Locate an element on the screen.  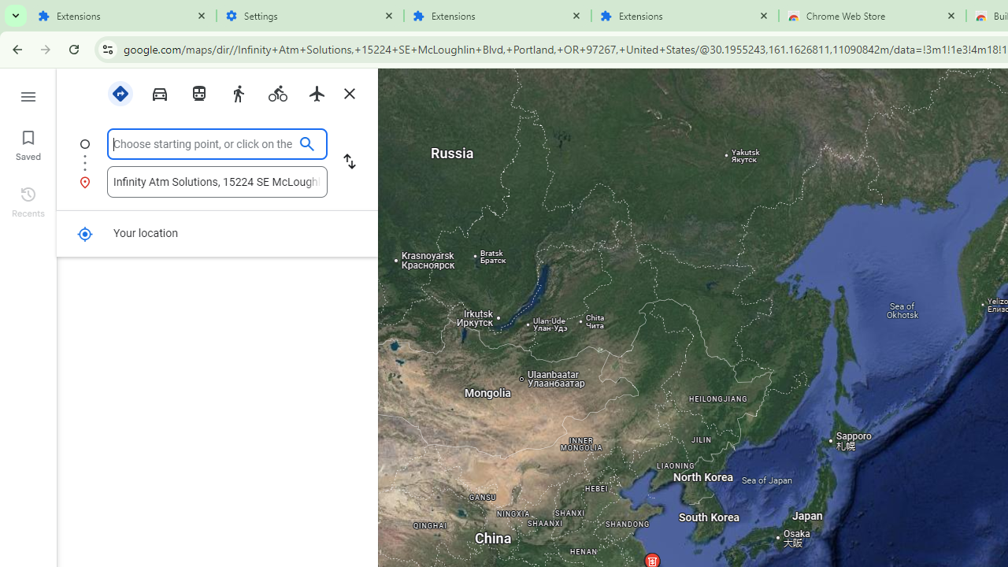
Settings is located at coordinates (310, 16).